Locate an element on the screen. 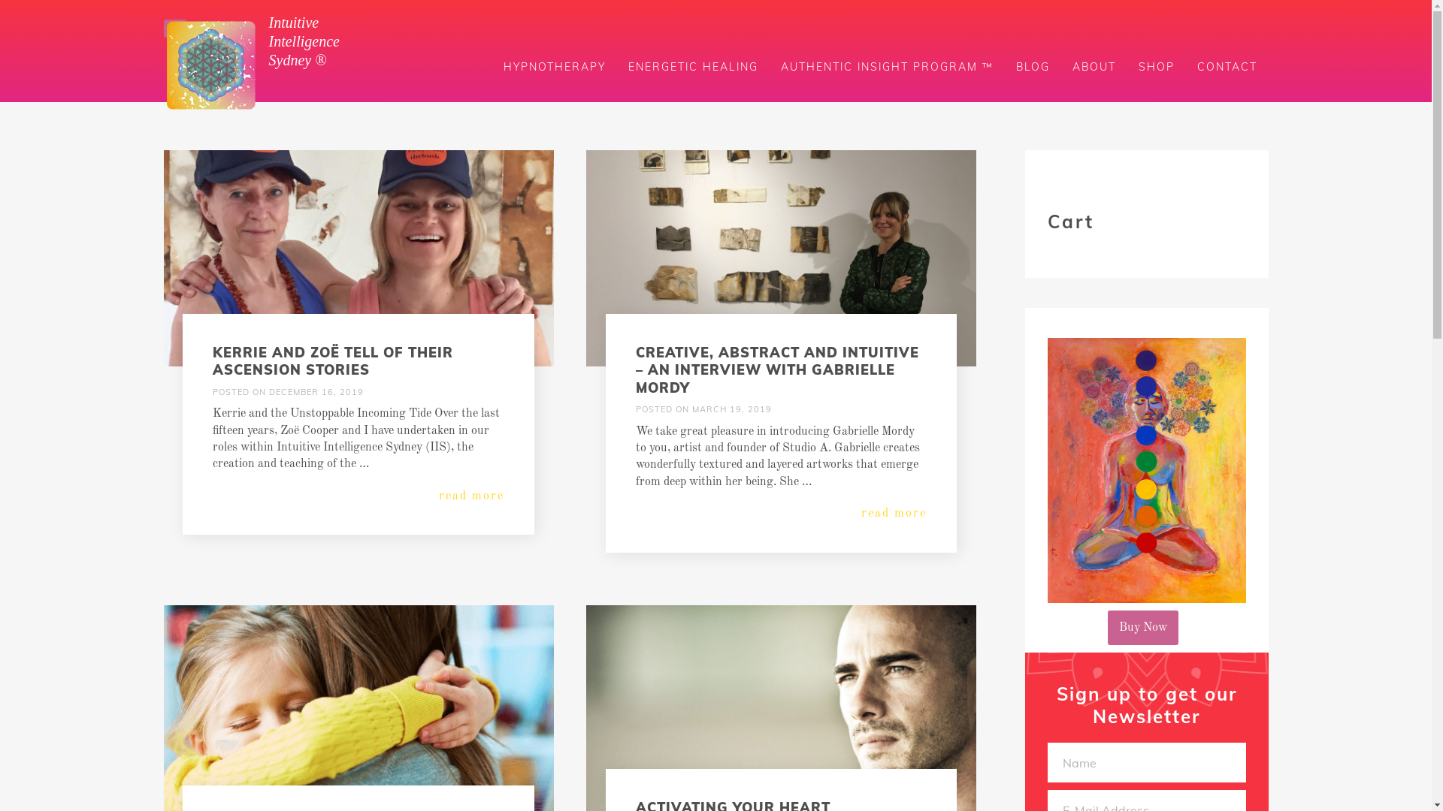 The height and width of the screenshot is (811, 1443). HYPNOTHERAPY is located at coordinates (555, 67).